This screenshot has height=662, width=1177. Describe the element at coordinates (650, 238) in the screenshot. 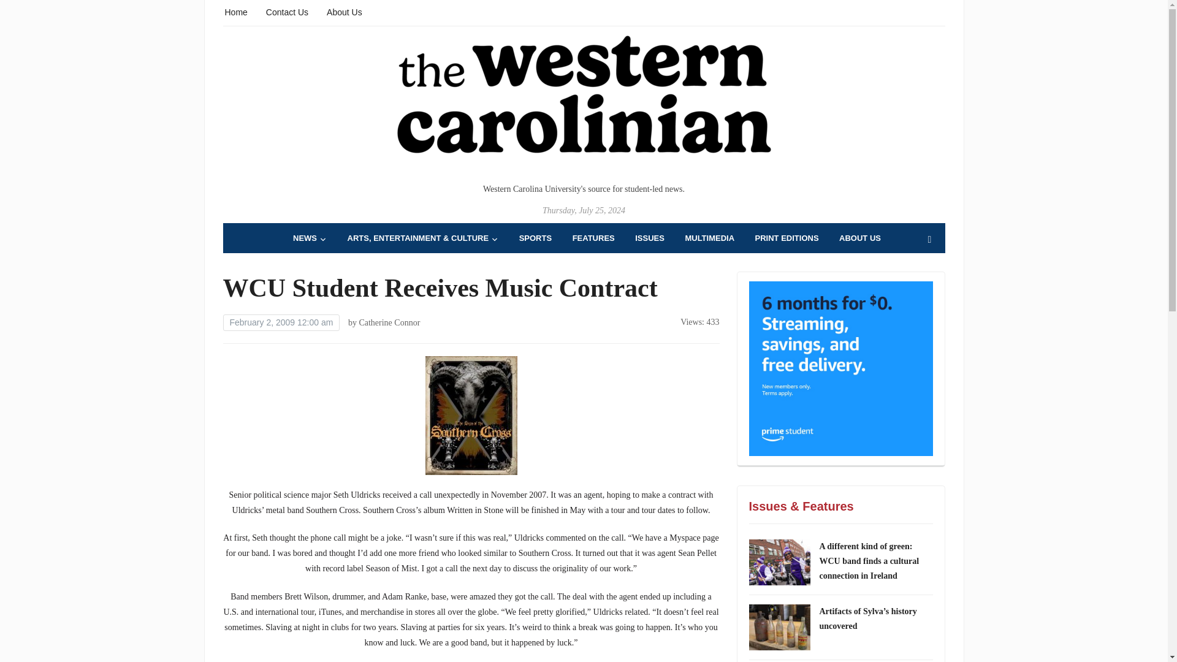

I see `ISSUES` at that location.